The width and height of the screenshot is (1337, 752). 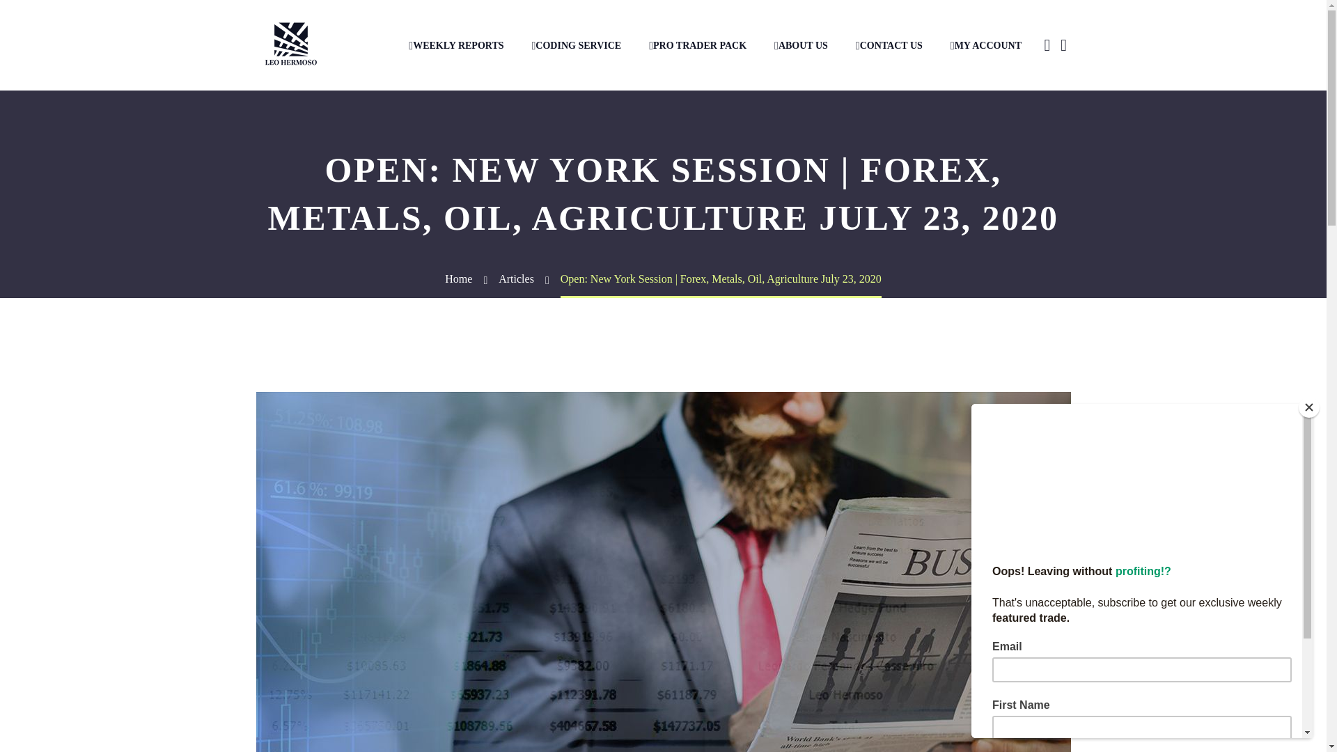 What do you see at coordinates (458, 279) in the screenshot?
I see `Home` at bounding box center [458, 279].